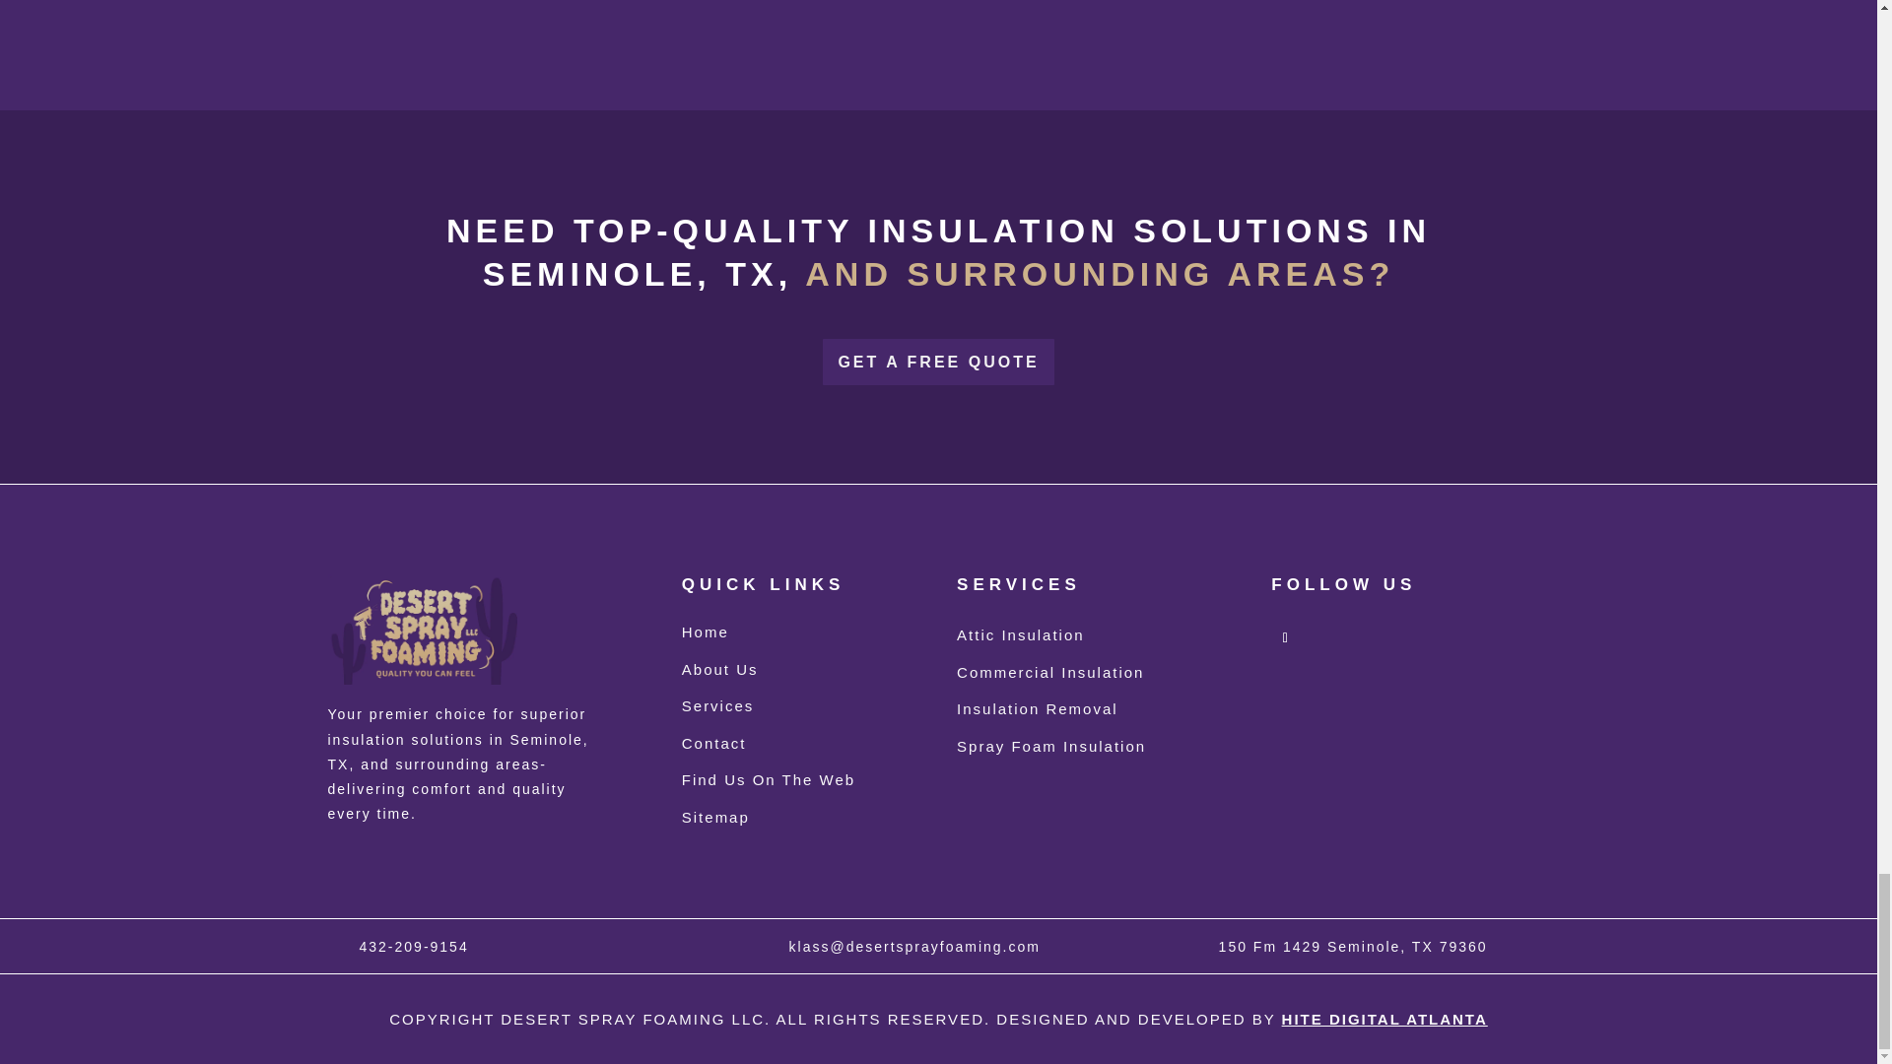 This screenshot has width=1892, height=1064. I want to click on Contact, so click(713, 743).